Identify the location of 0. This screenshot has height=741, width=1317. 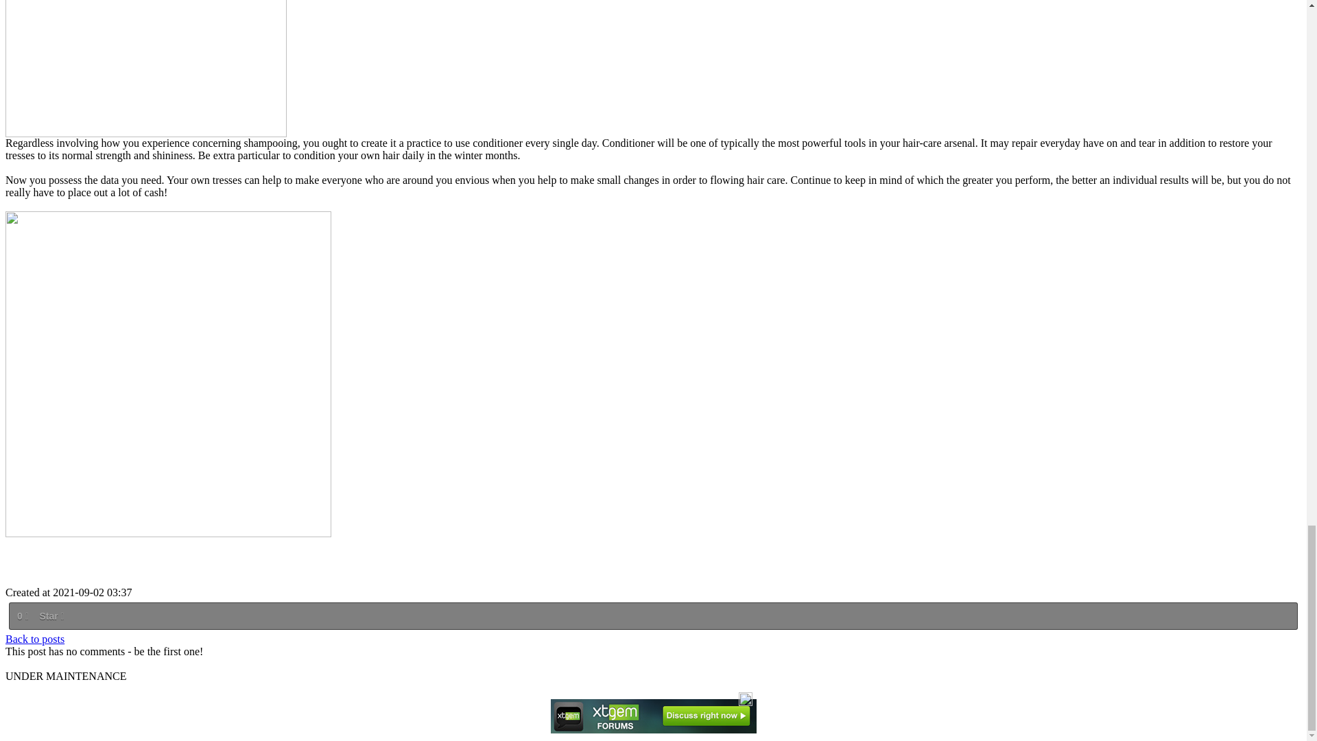
(22, 616).